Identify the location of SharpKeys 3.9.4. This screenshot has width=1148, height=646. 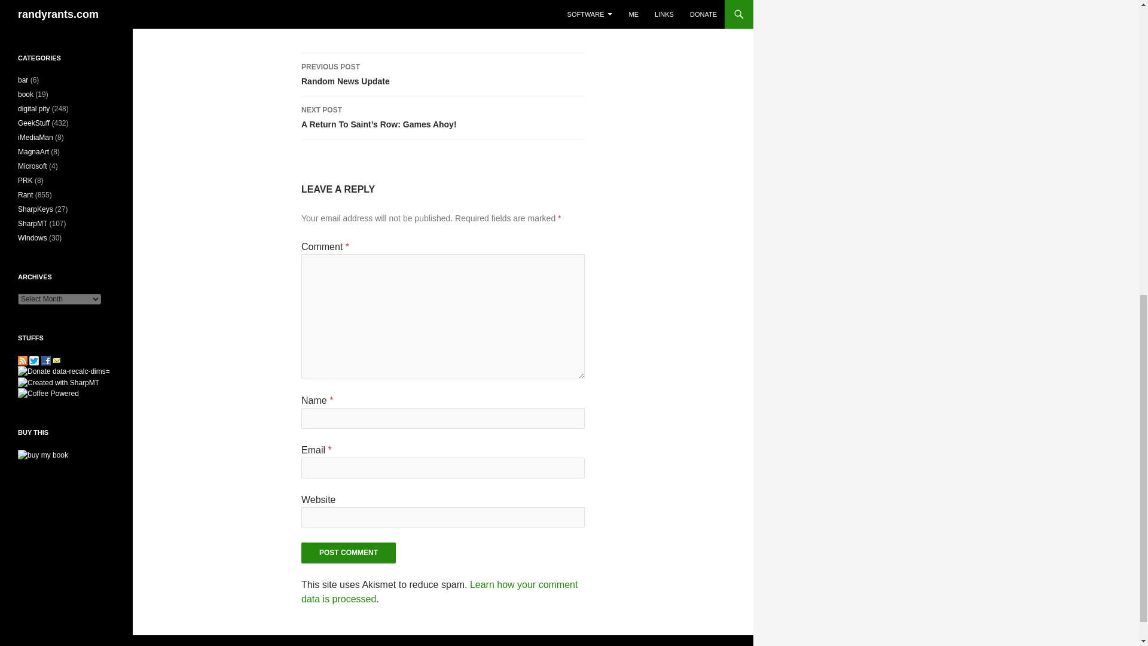
(60, 13).